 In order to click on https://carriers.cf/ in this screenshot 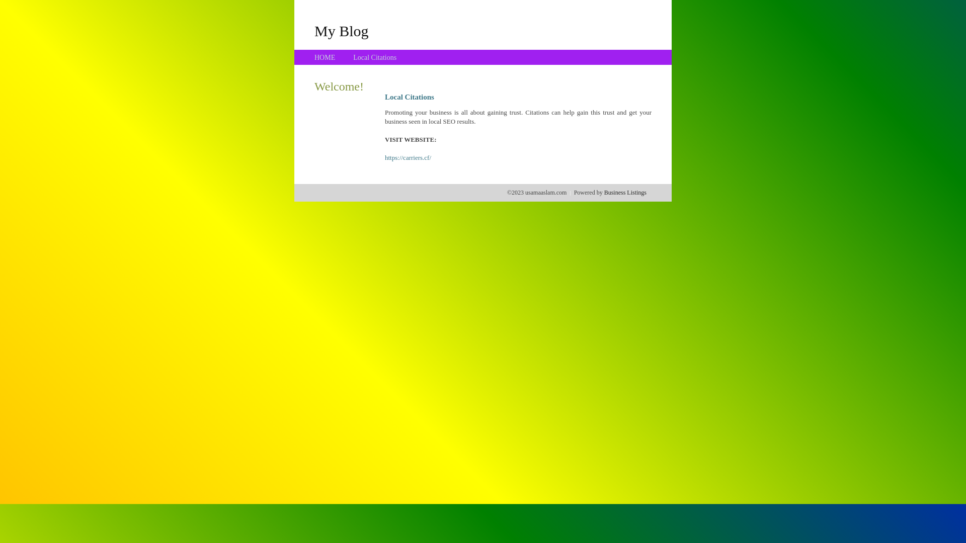, I will do `click(408, 158)`.